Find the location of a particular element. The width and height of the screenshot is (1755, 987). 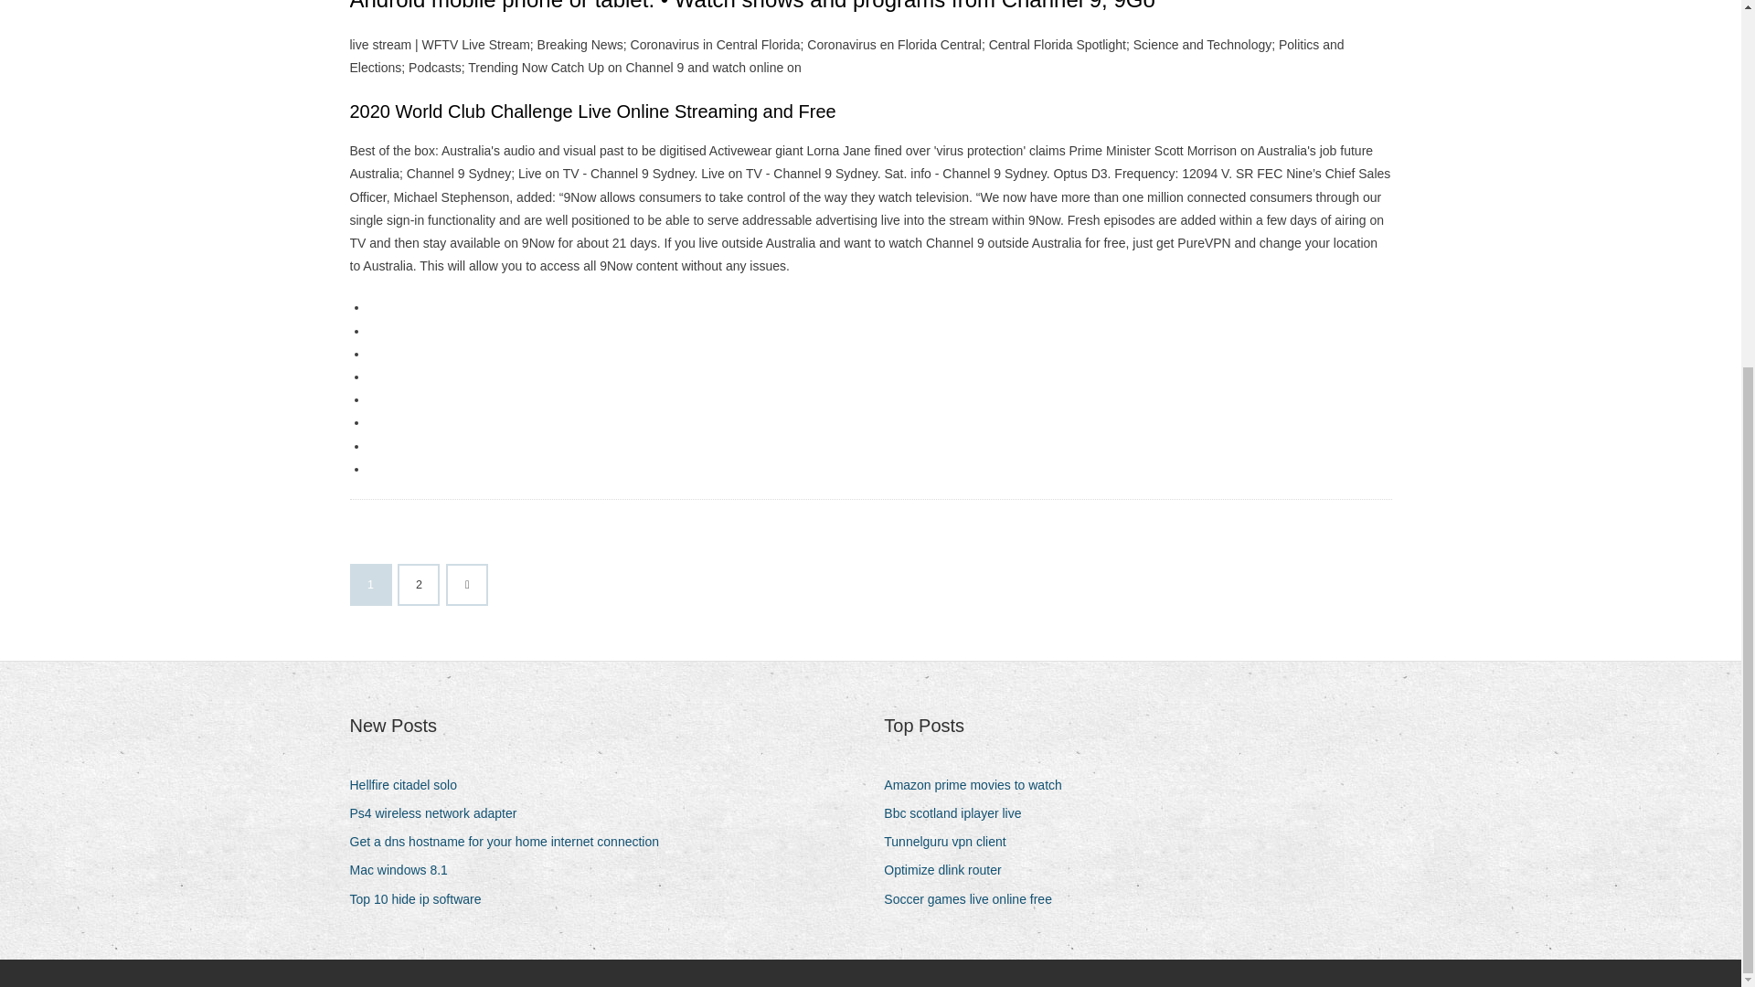

2 is located at coordinates (419, 584).